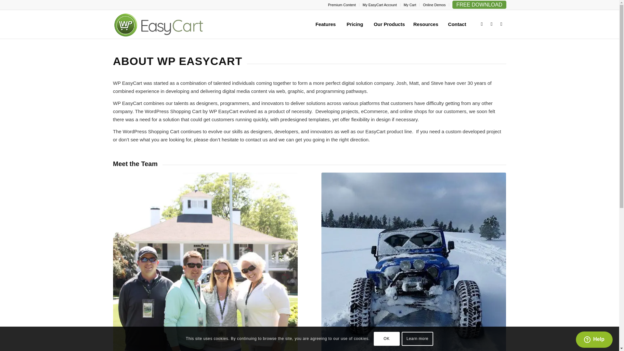 The height and width of the screenshot is (351, 624). Describe the element at coordinates (389, 24) in the screenshot. I see `Our Products` at that location.